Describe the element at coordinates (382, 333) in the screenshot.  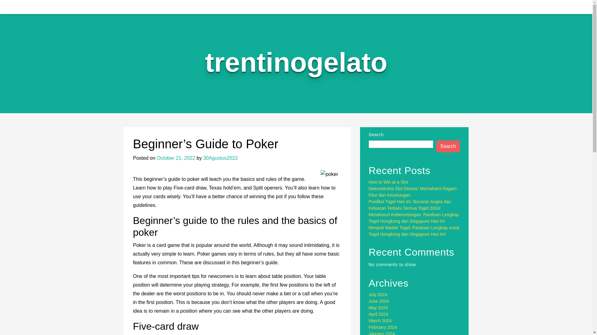
I see `January 2024` at that location.